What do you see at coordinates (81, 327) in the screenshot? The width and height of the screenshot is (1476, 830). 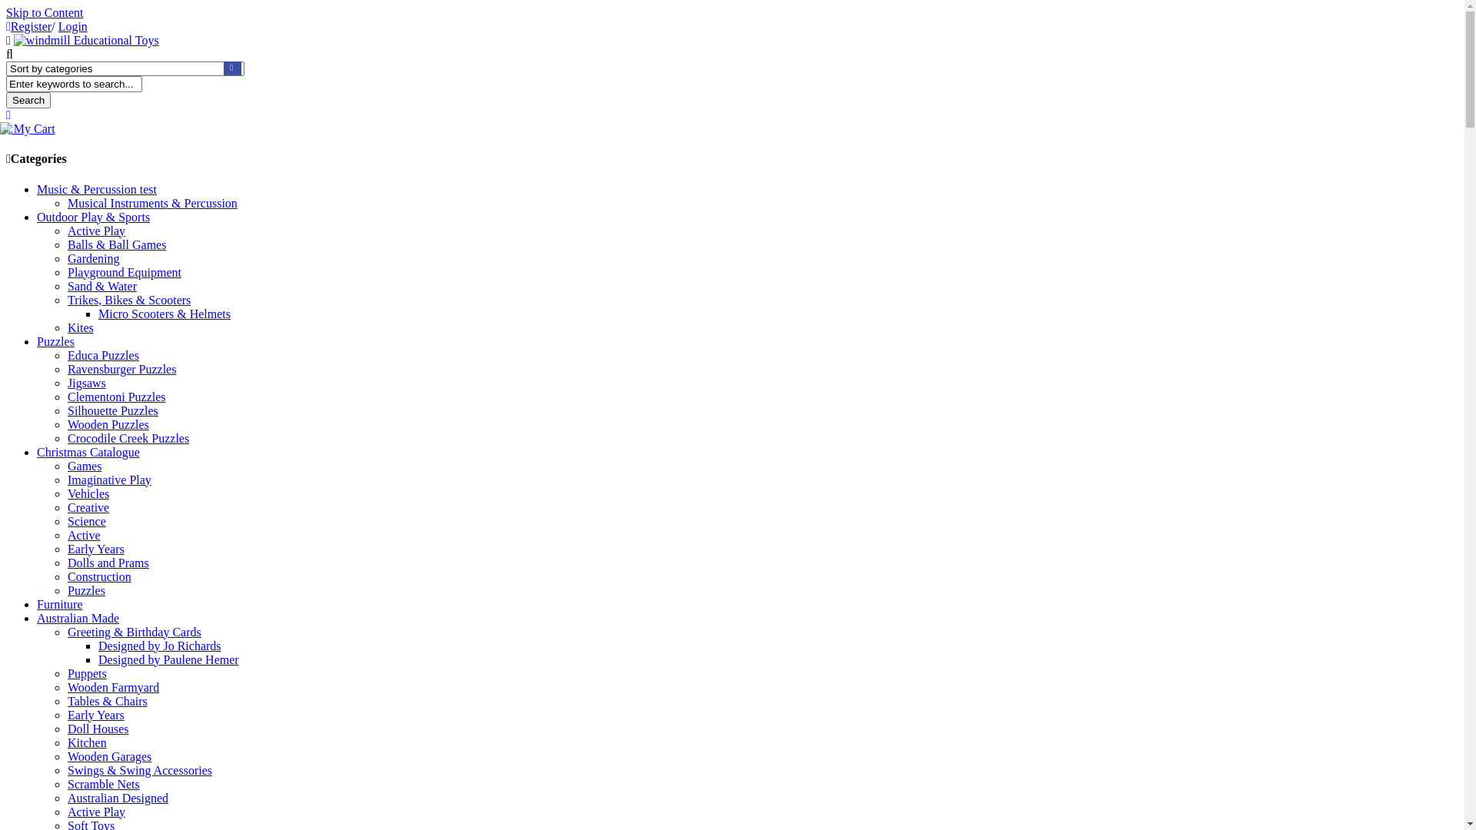 I see `Kites` at bounding box center [81, 327].